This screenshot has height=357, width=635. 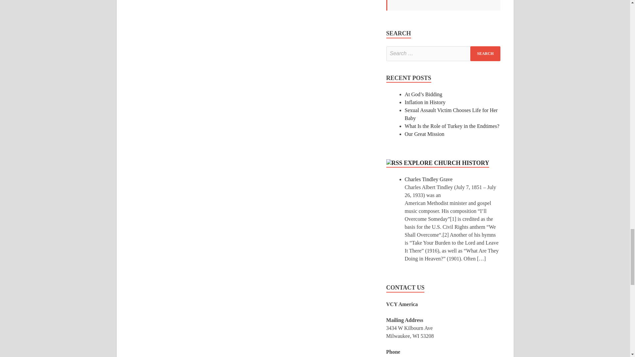 What do you see at coordinates (251, 20) in the screenshot?
I see `Comment Form` at bounding box center [251, 20].